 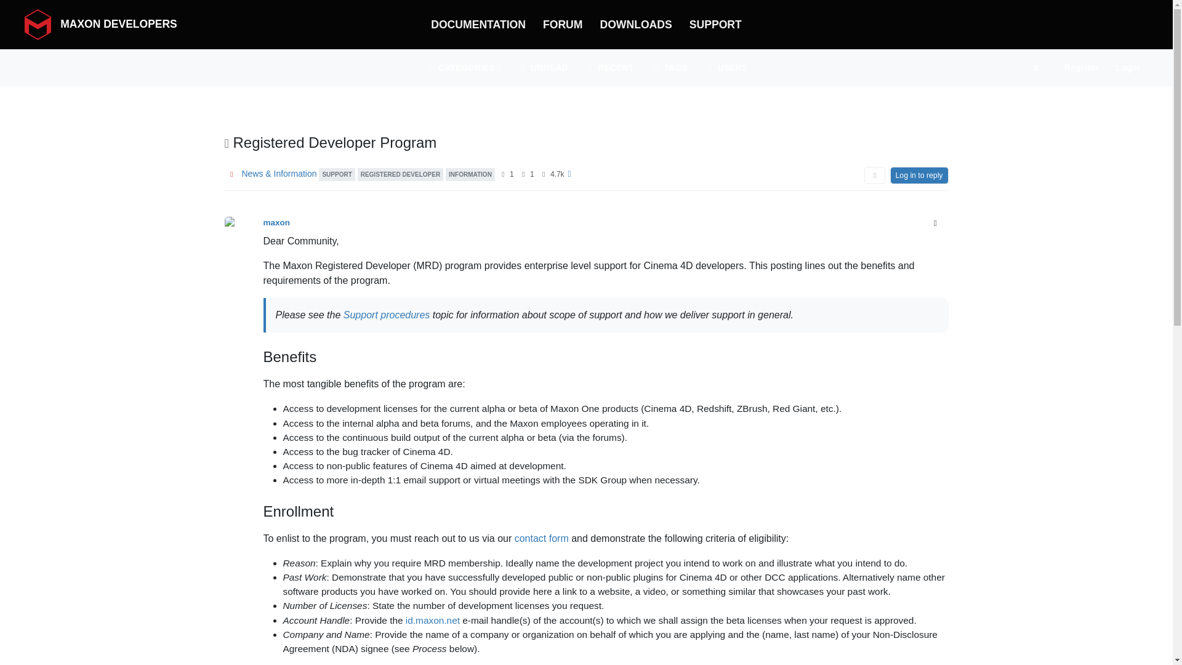 I want to click on Posts, so click(x=523, y=174).